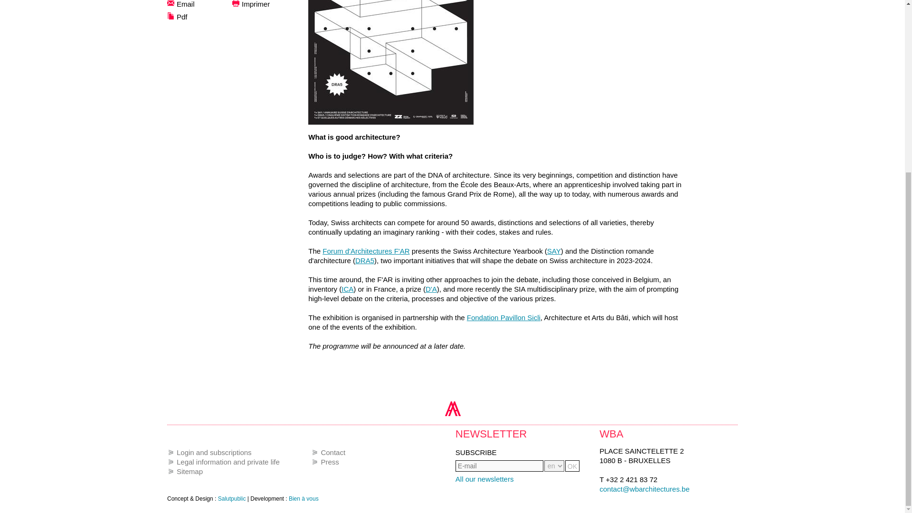 This screenshot has width=912, height=513. What do you see at coordinates (204, 17) in the screenshot?
I see `Pdf` at bounding box center [204, 17].